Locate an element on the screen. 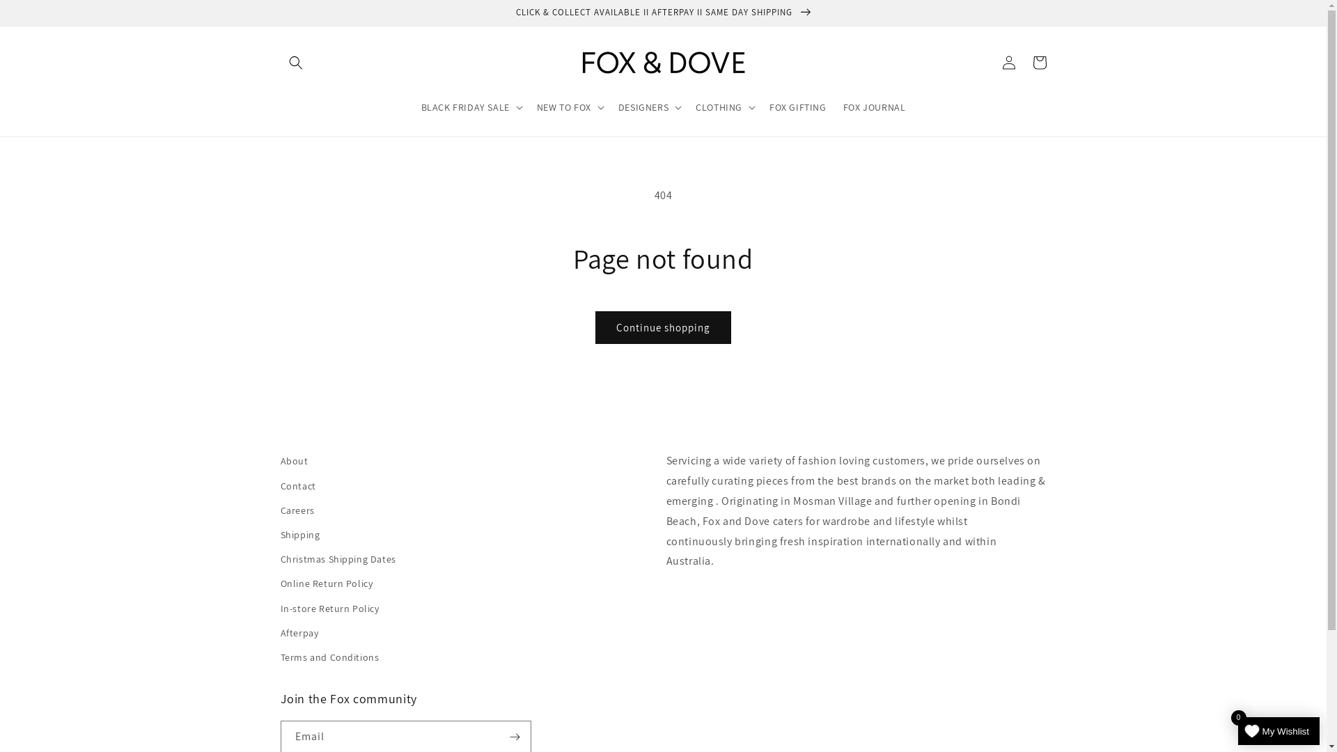 The height and width of the screenshot is (752, 1337). Christmas Shipping Dates is located at coordinates (338, 560).